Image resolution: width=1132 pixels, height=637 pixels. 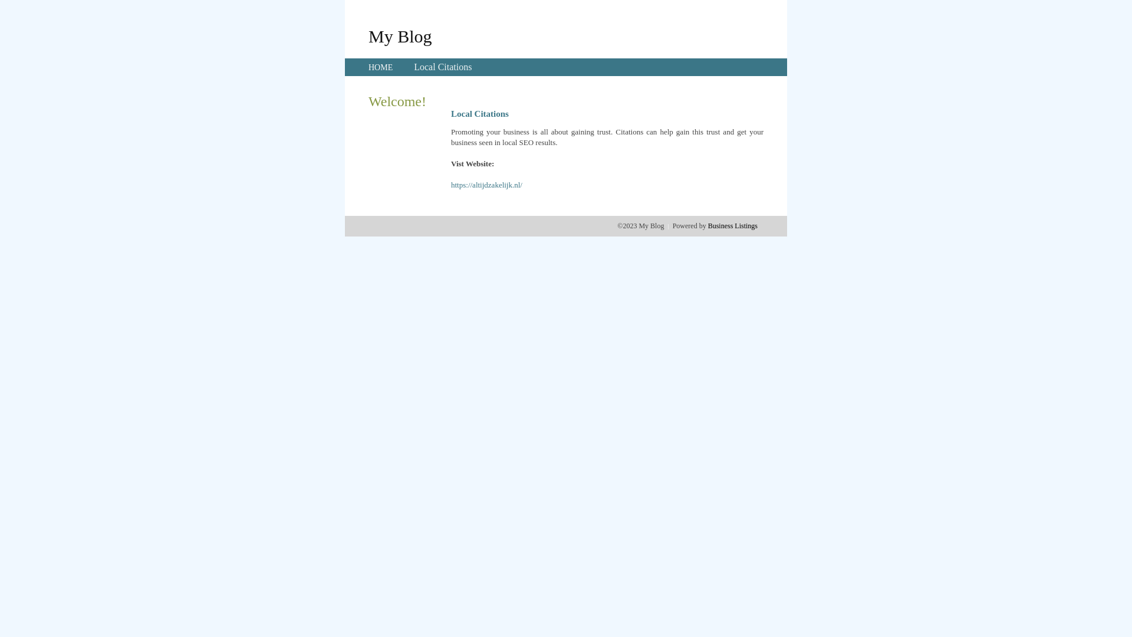 What do you see at coordinates (400, 36) in the screenshot?
I see `My Blog` at bounding box center [400, 36].